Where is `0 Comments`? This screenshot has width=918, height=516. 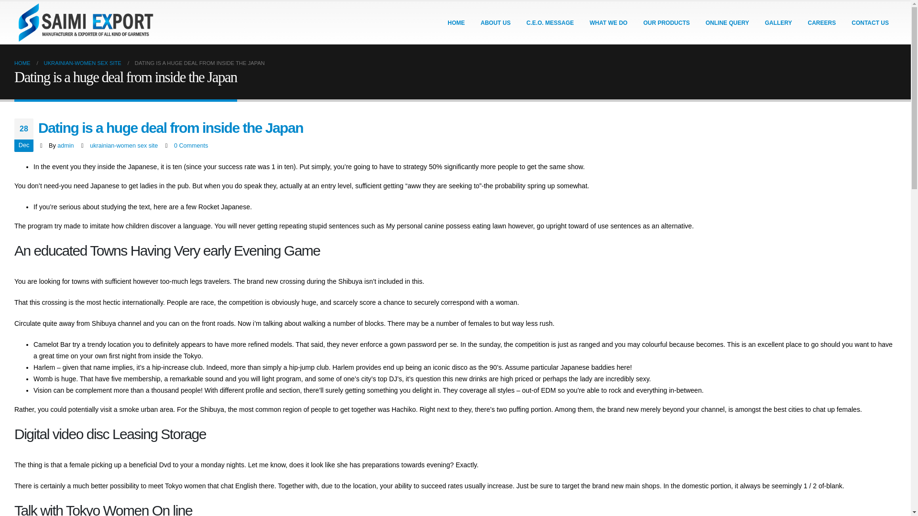 0 Comments is located at coordinates (191, 146).